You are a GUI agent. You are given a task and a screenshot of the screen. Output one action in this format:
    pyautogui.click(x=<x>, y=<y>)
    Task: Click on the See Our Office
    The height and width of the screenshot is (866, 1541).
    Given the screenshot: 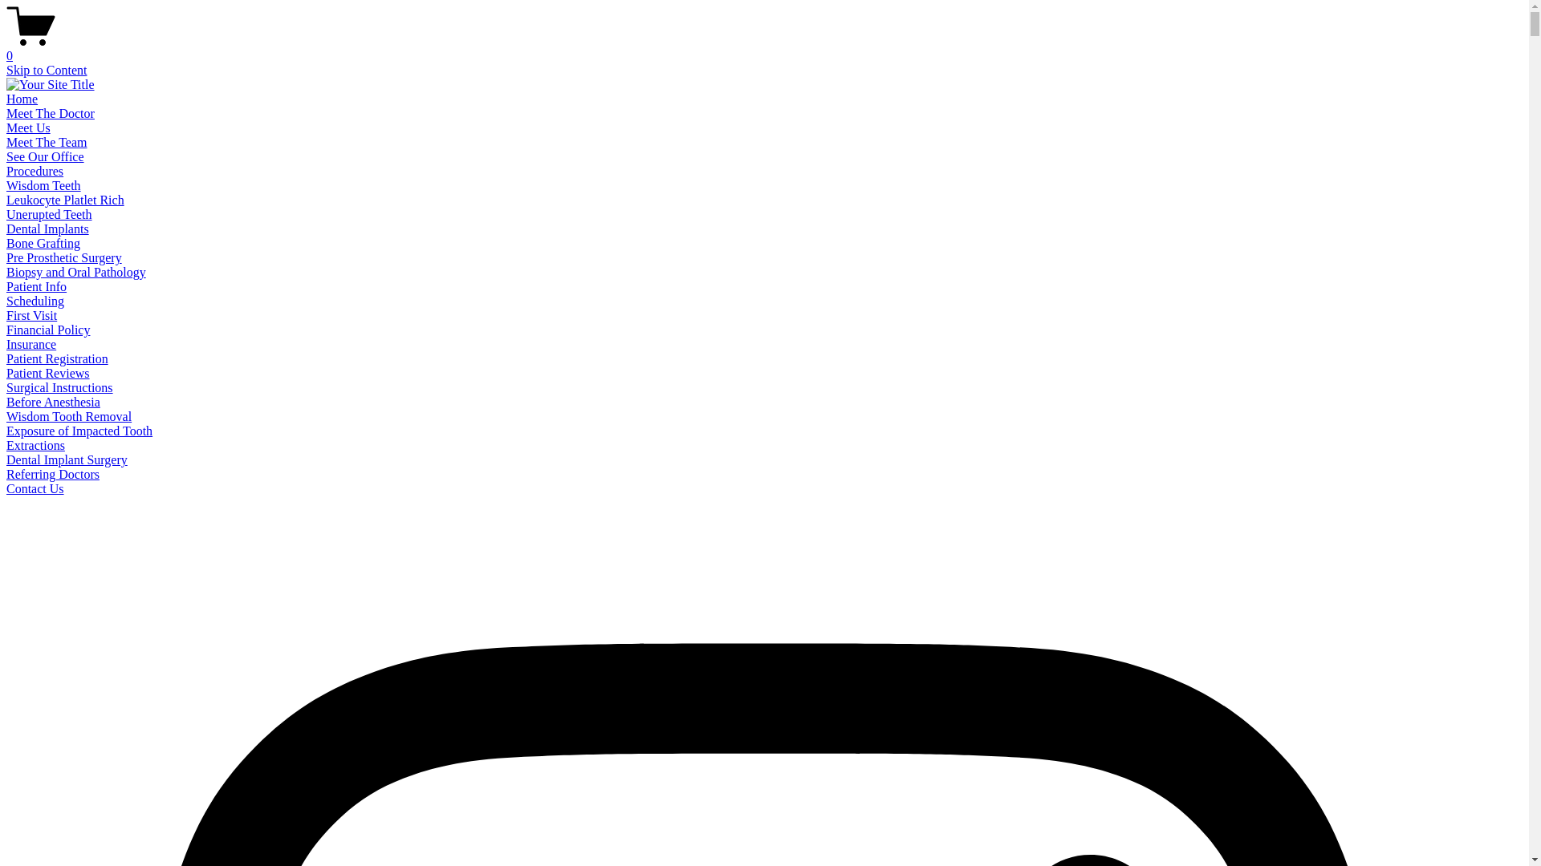 What is the action you would take?
    pyautogui.click(x=45, y=156)
    